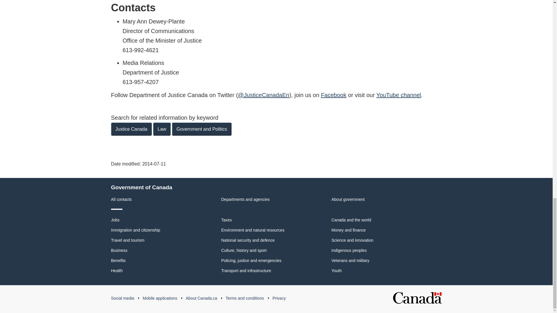 This screenshot has width=557, height=313. I want to click on Health, so click(117, 270).